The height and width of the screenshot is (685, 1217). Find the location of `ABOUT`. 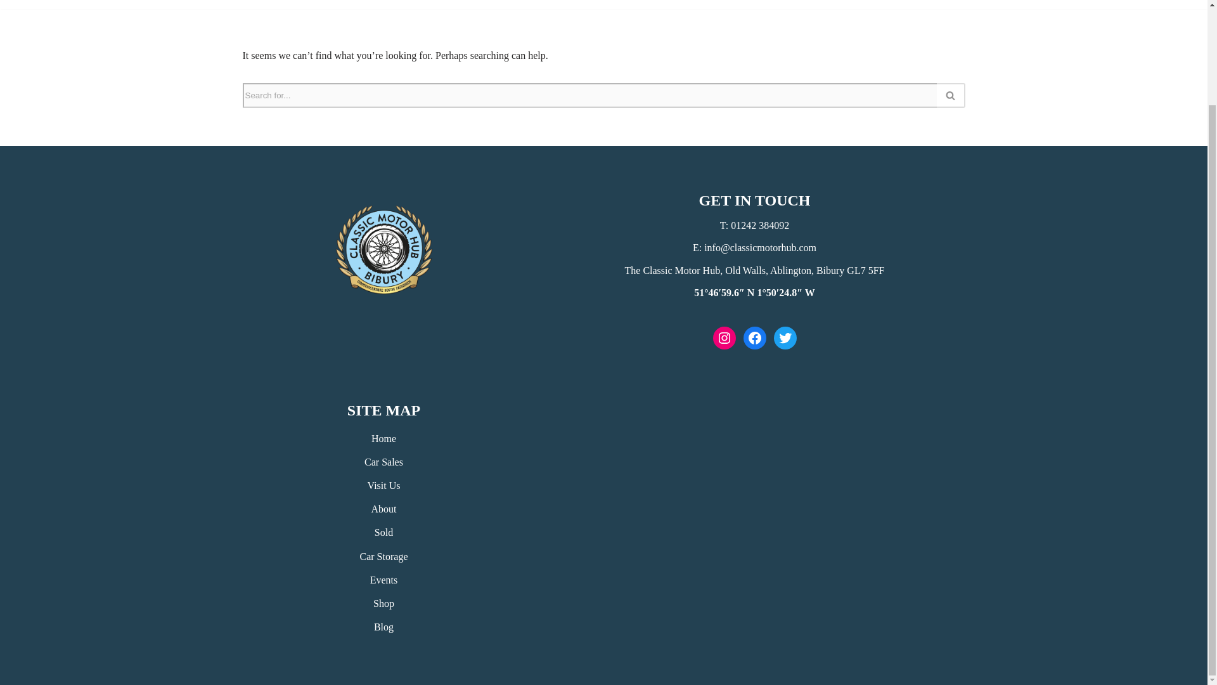

ABOUT is located at coordinates (699, 2).